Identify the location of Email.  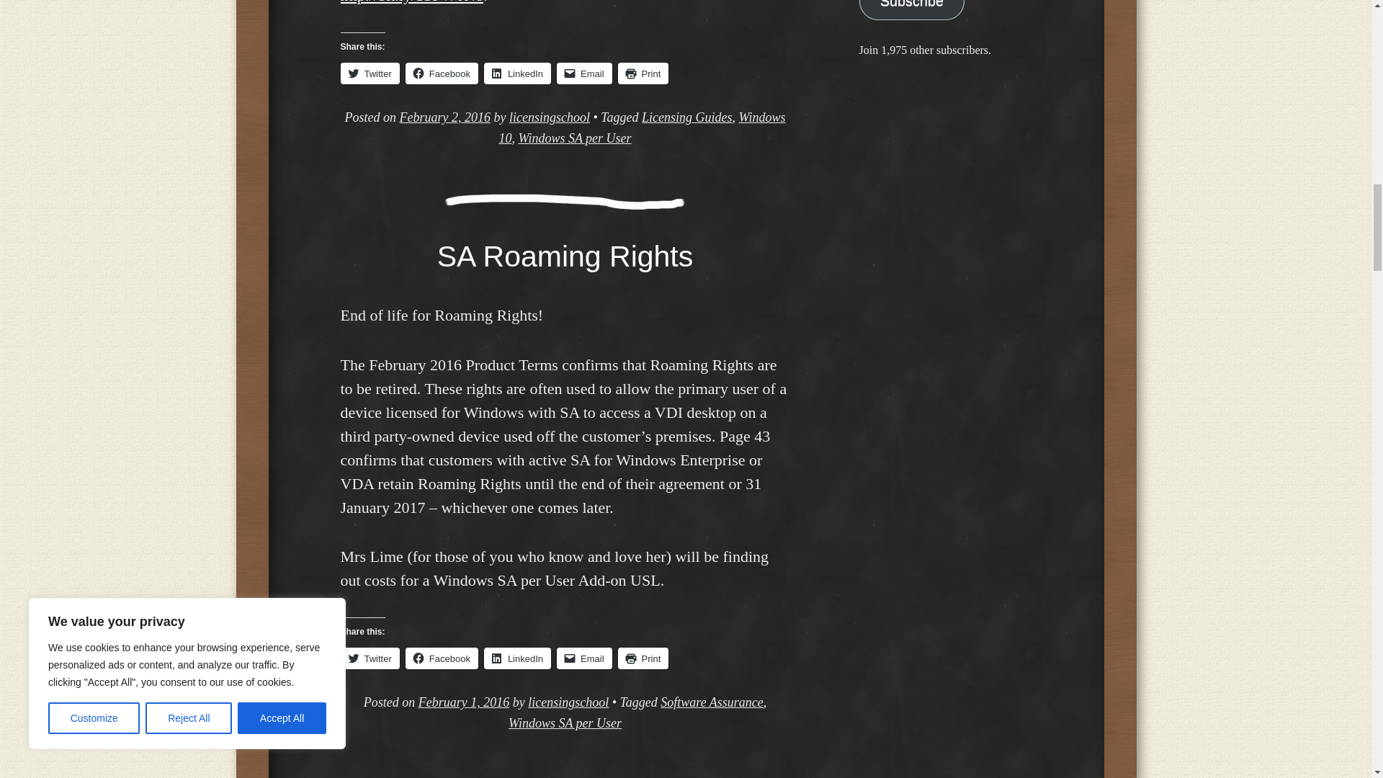
(585, 73).